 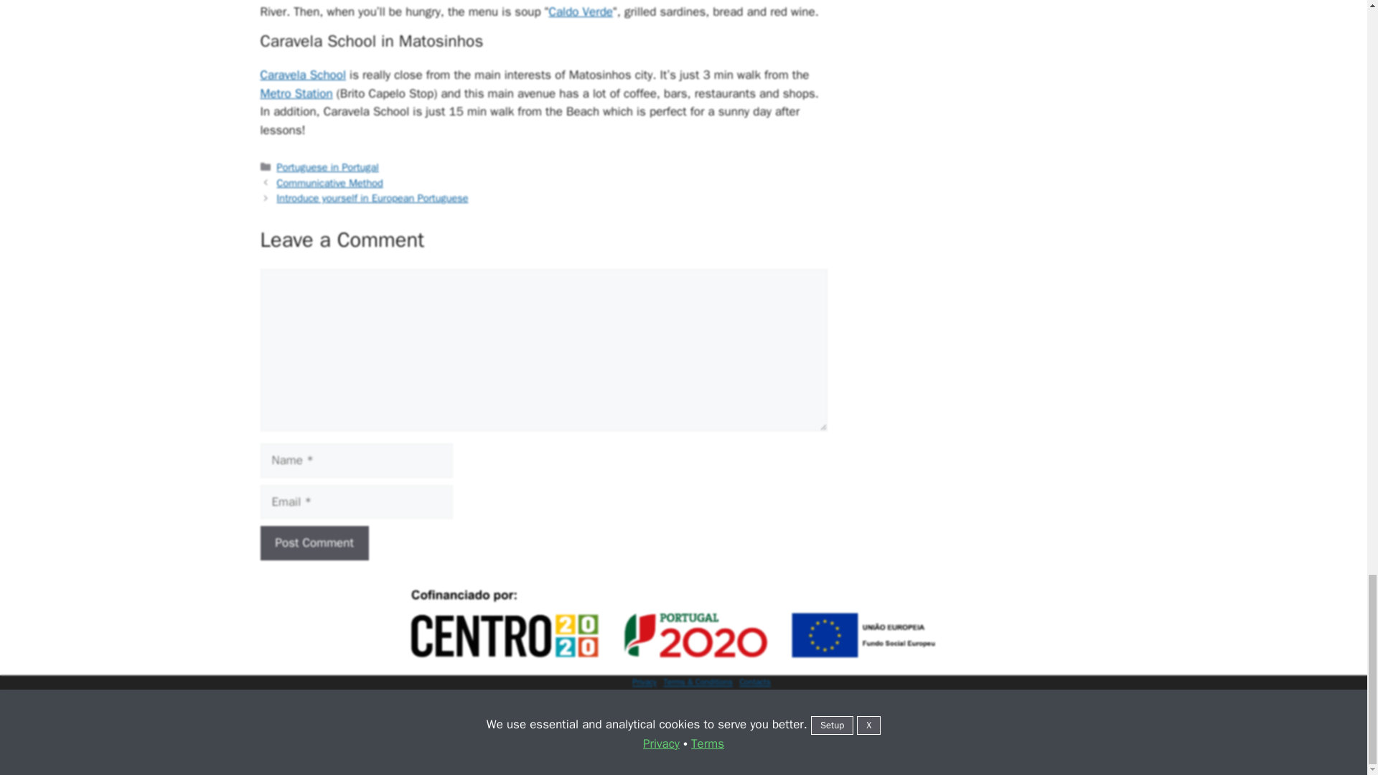 What do you see at coordinates (296, 93) in the screenshot?
I see `Metro Station` at bounding box center [296, 93].